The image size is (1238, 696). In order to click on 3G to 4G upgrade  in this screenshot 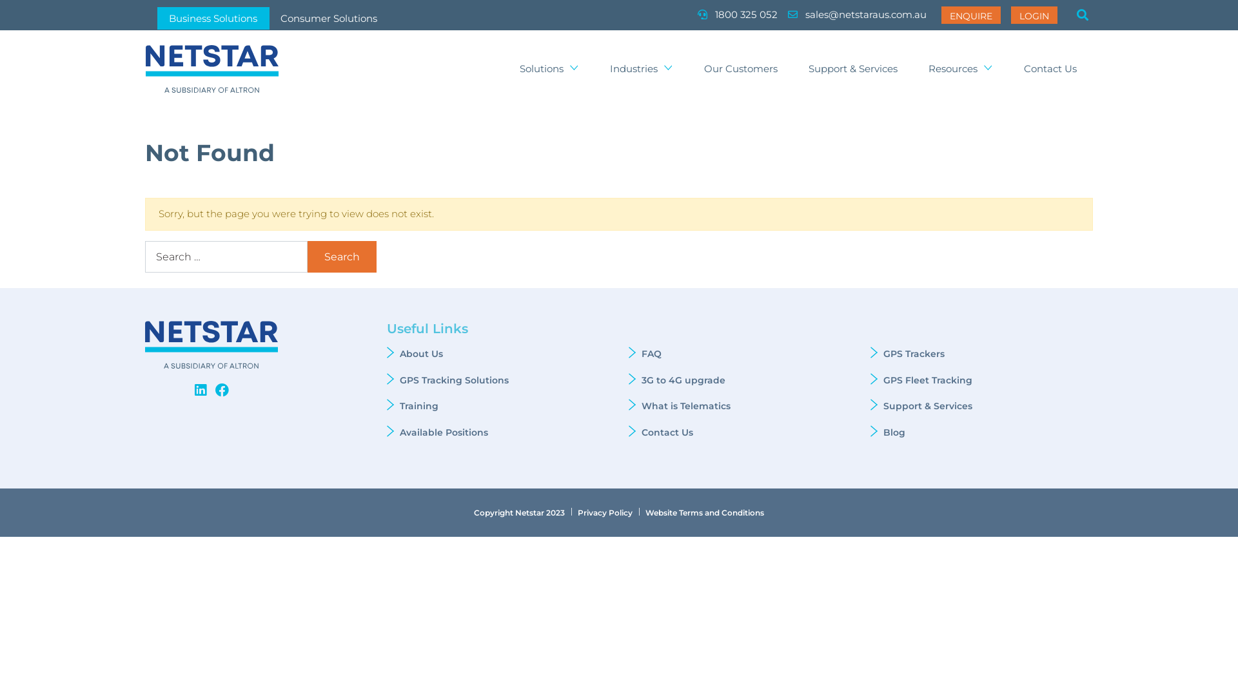, I will do `click(685, 380)`.